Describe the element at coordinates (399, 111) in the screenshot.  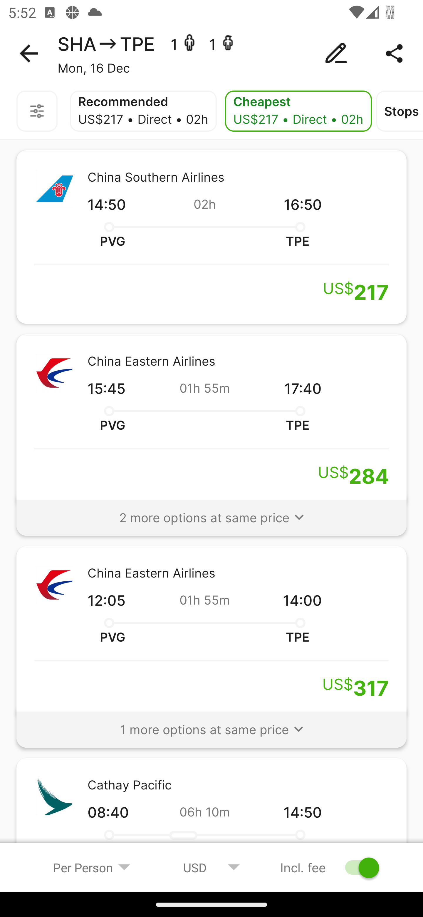
I see `Stops` at that location.